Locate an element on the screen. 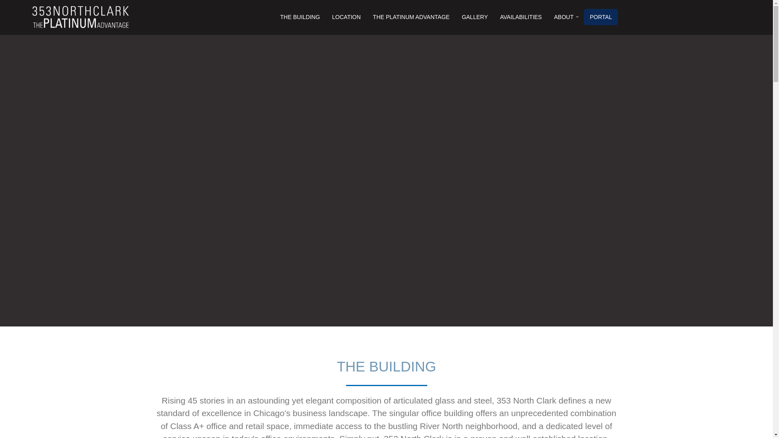  THE PLATINUM ADVANTAGE is located at coordinates (411, 17).